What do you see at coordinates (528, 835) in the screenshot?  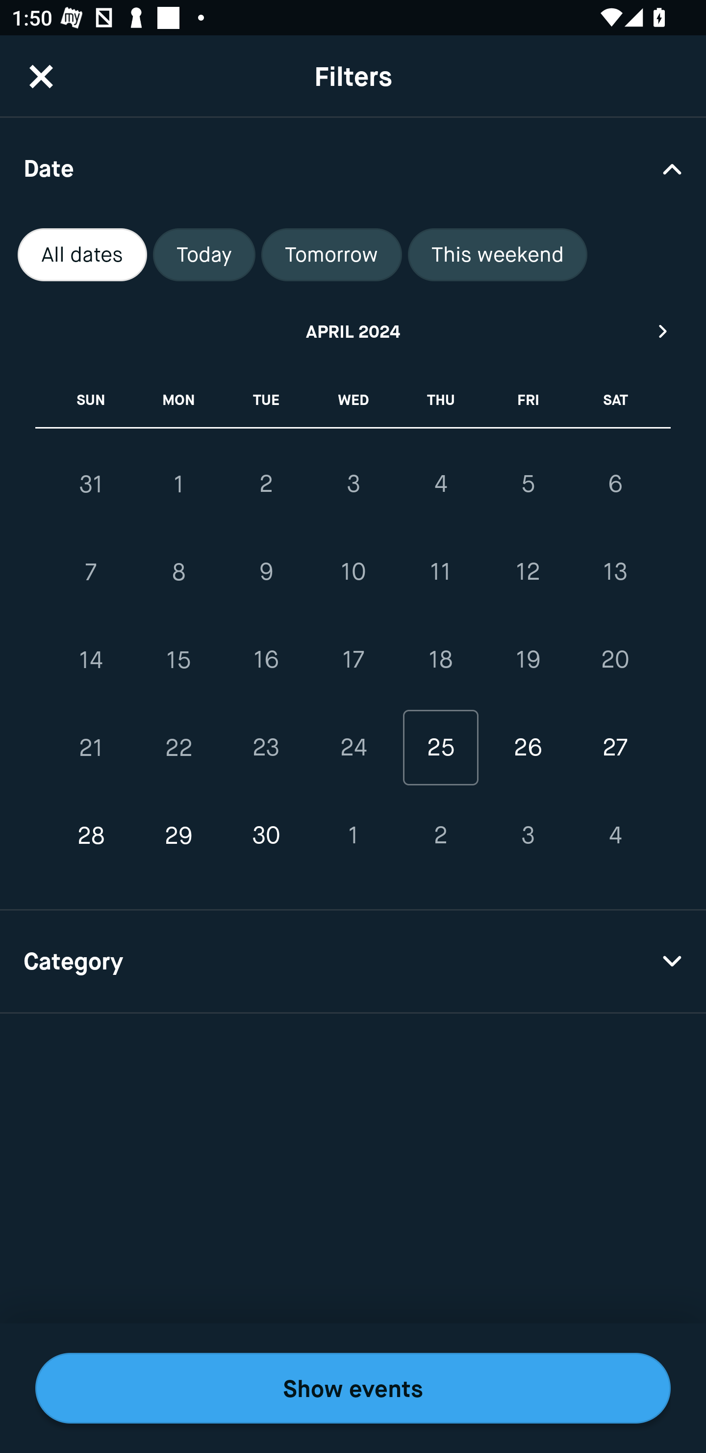 I see `3` at bounding box center [528, 835].